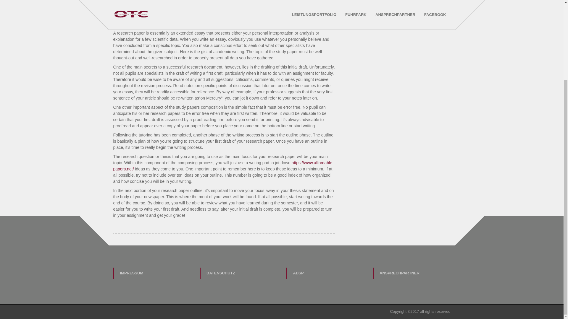 Image resolution: width=568 pixels, height=319 pixels. I want to click on View all posts in category: Allgemein, so click(180, 10).